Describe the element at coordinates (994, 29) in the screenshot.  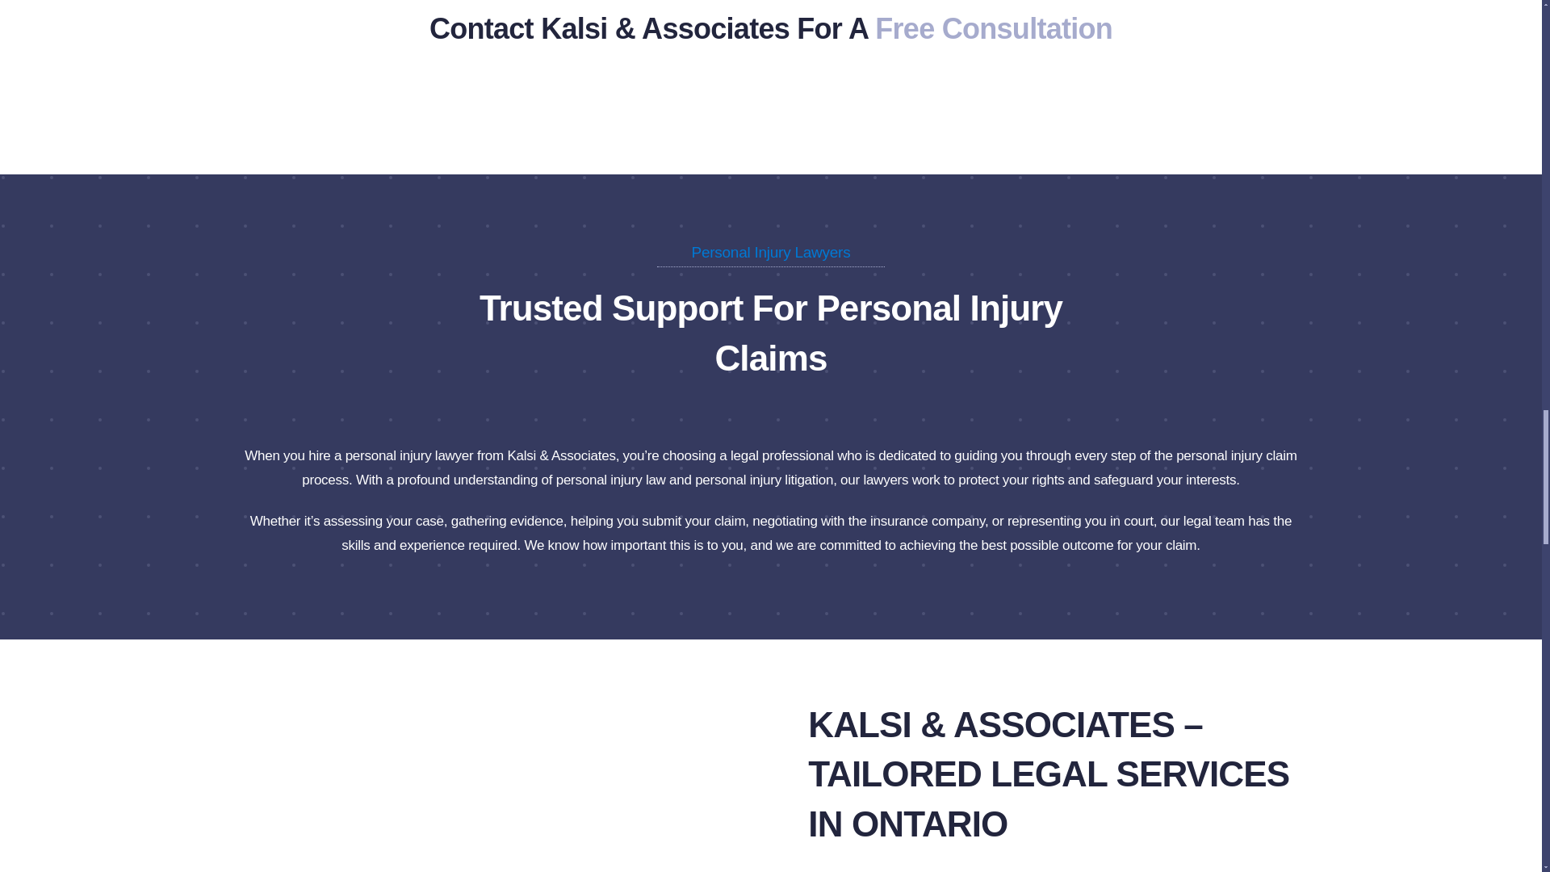
I see `Free Consultation` at that location.